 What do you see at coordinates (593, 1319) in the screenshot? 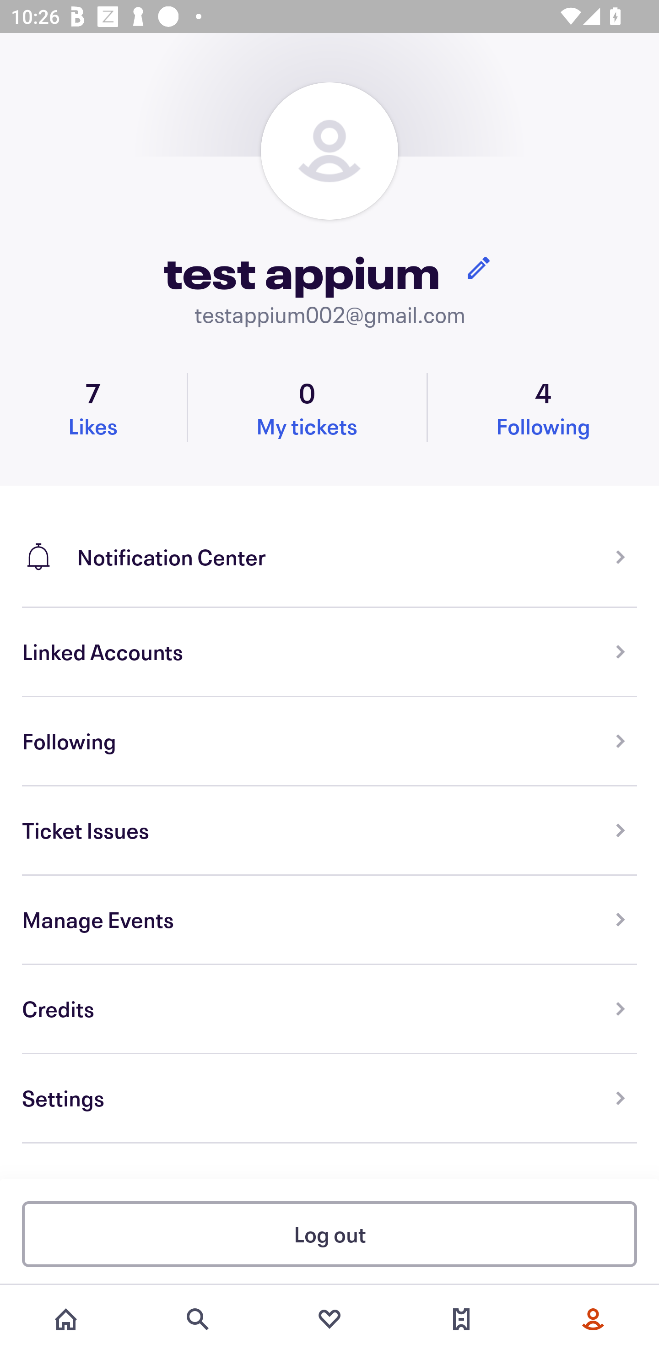
I see `More` at bounding box center [593, 1319].